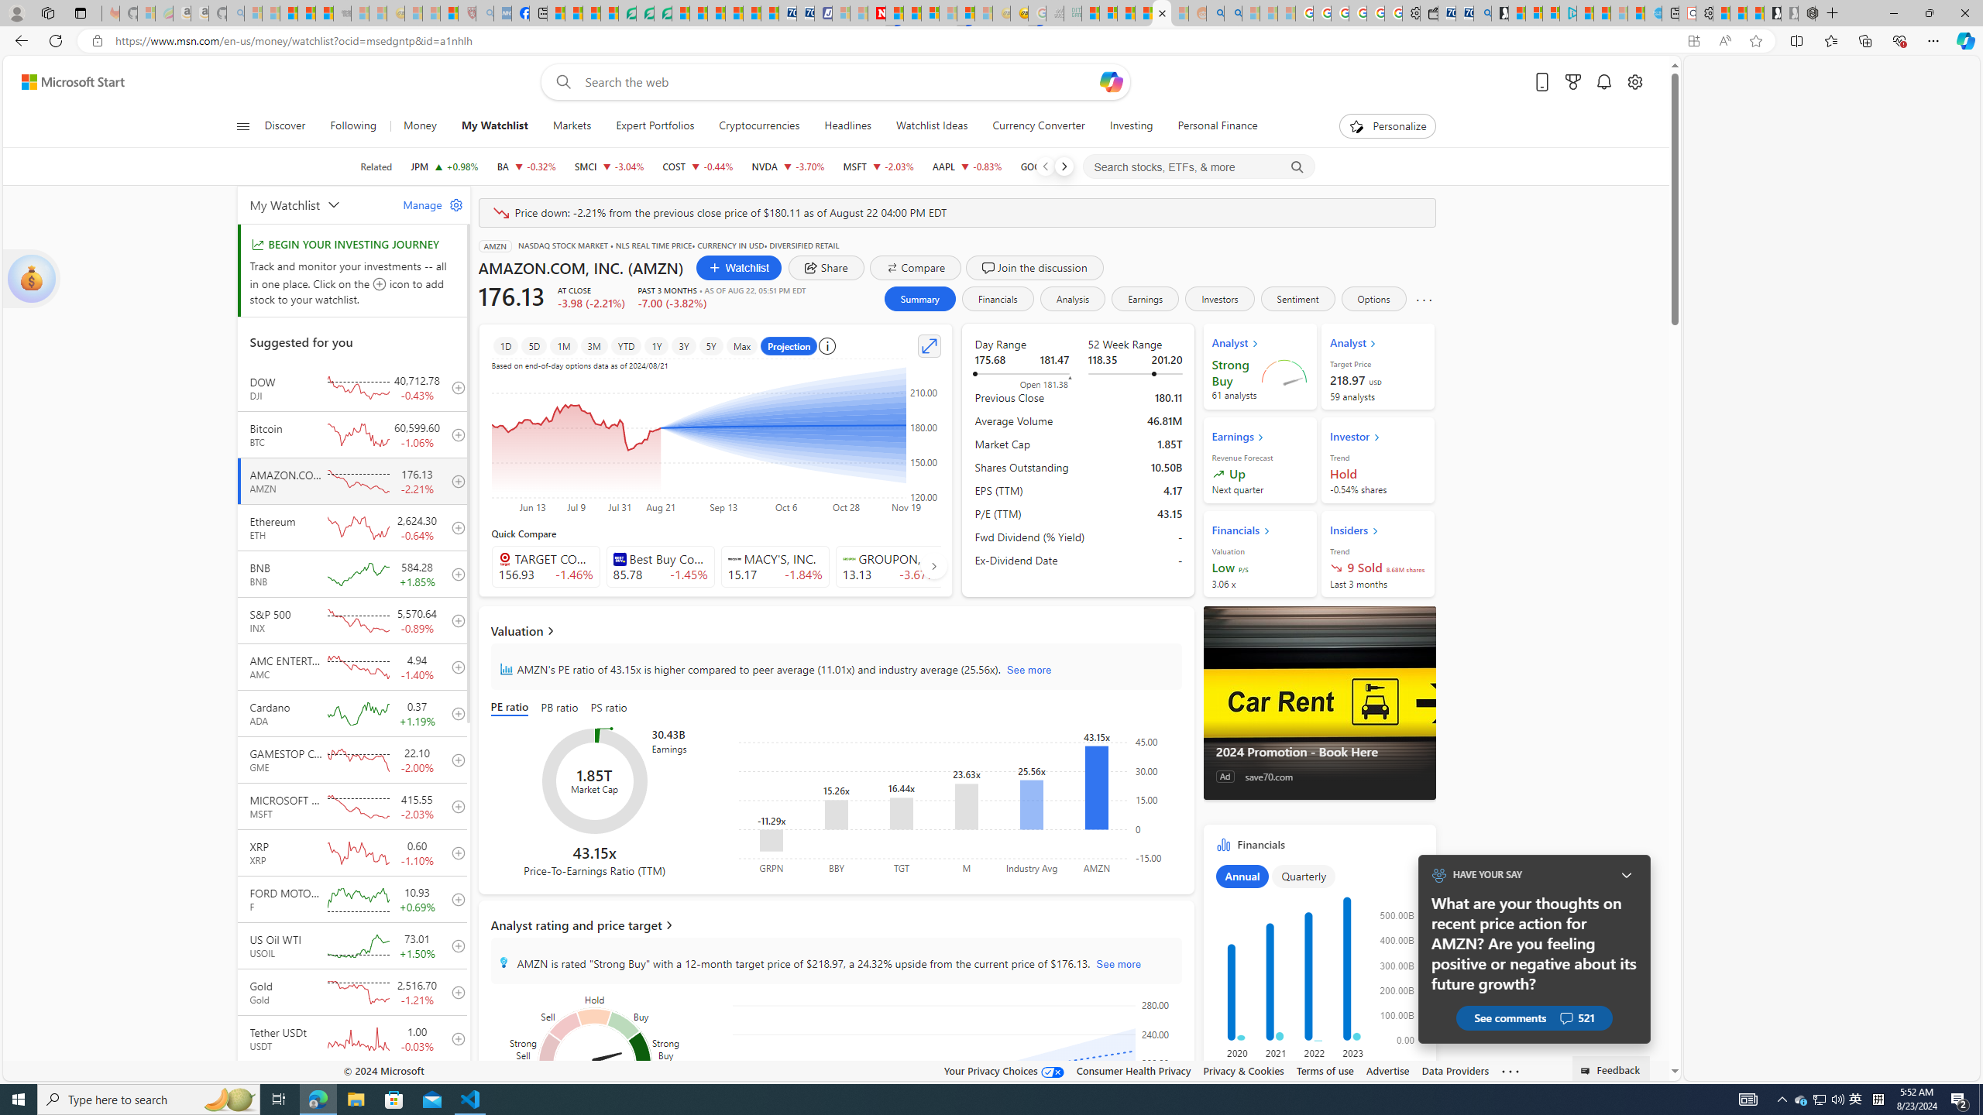 The width and height of the screenshot is (1983, 1115). What do you see at coordinates (1297, 299) in the screenshot?
I see `Sentiment` at bounding box center [1297, 299].